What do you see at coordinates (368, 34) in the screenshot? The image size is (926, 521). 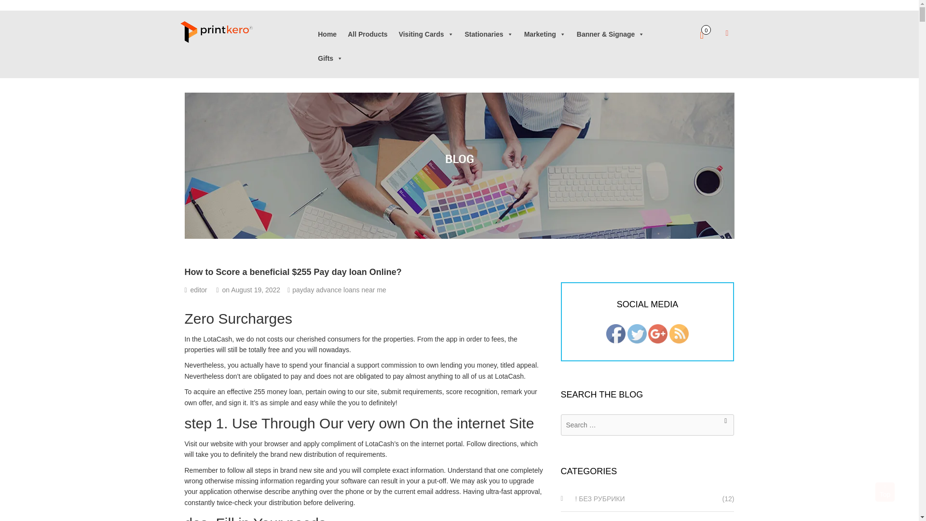 I see `All Products` at bounding box center [368, 34].